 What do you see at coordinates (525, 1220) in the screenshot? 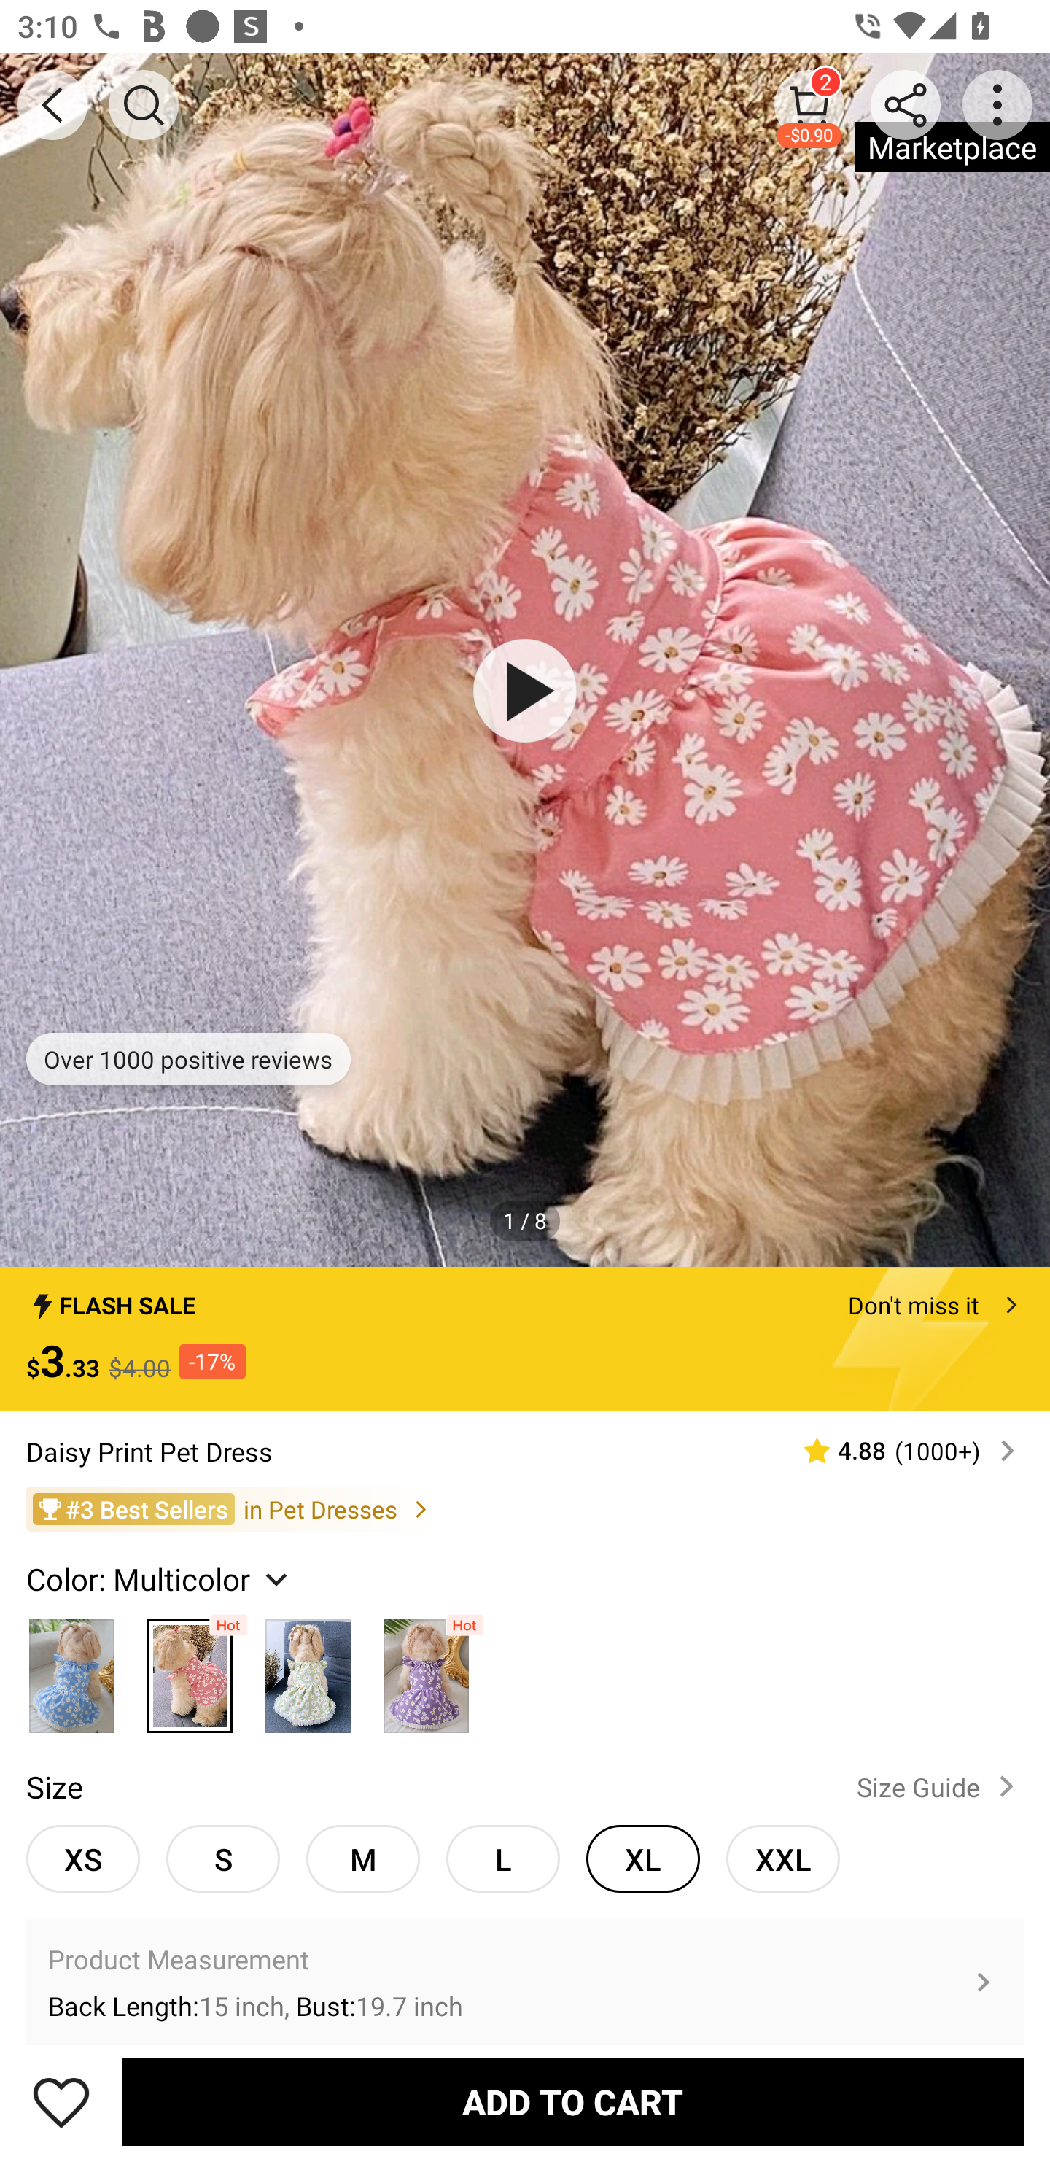
I see `1 / 8` at bounding box center [525, 1220].